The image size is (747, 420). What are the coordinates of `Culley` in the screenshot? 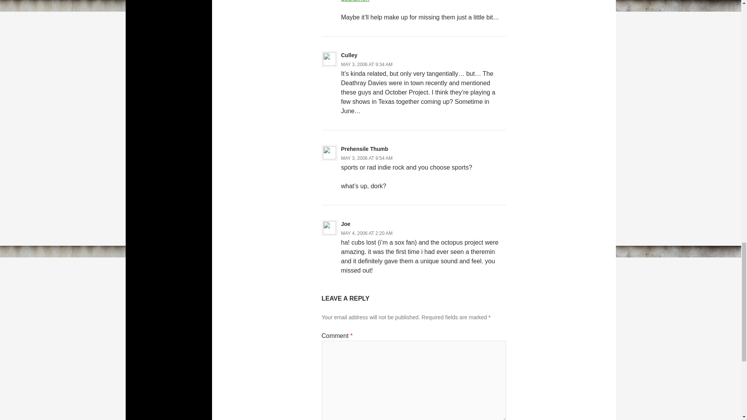 It's located at (349, 55).